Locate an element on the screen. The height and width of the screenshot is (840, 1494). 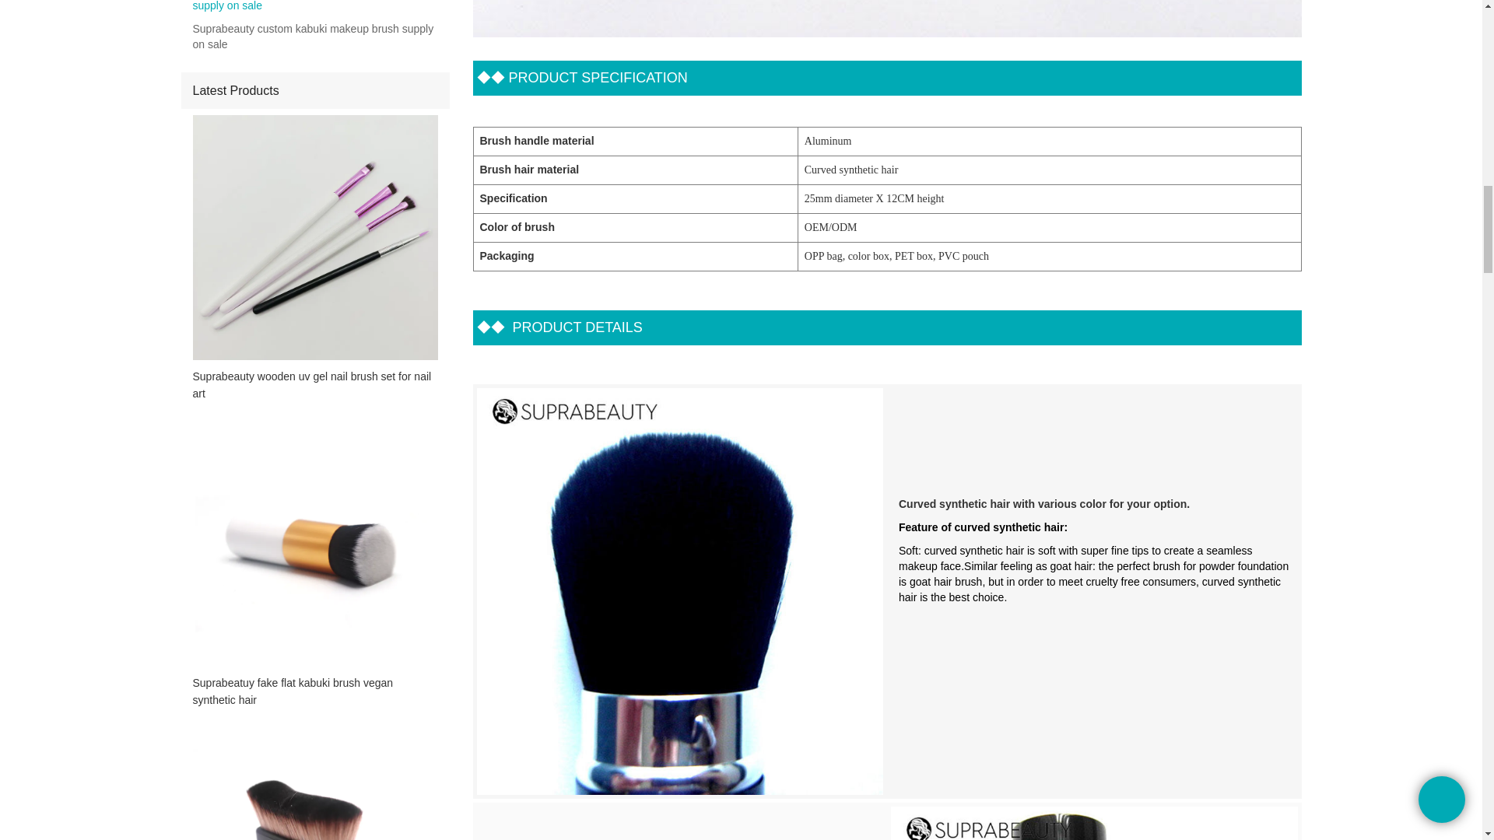
Suprabeatuy fake flat kabuki brush vegan synthetic hair is located at coordinates (314, 691).